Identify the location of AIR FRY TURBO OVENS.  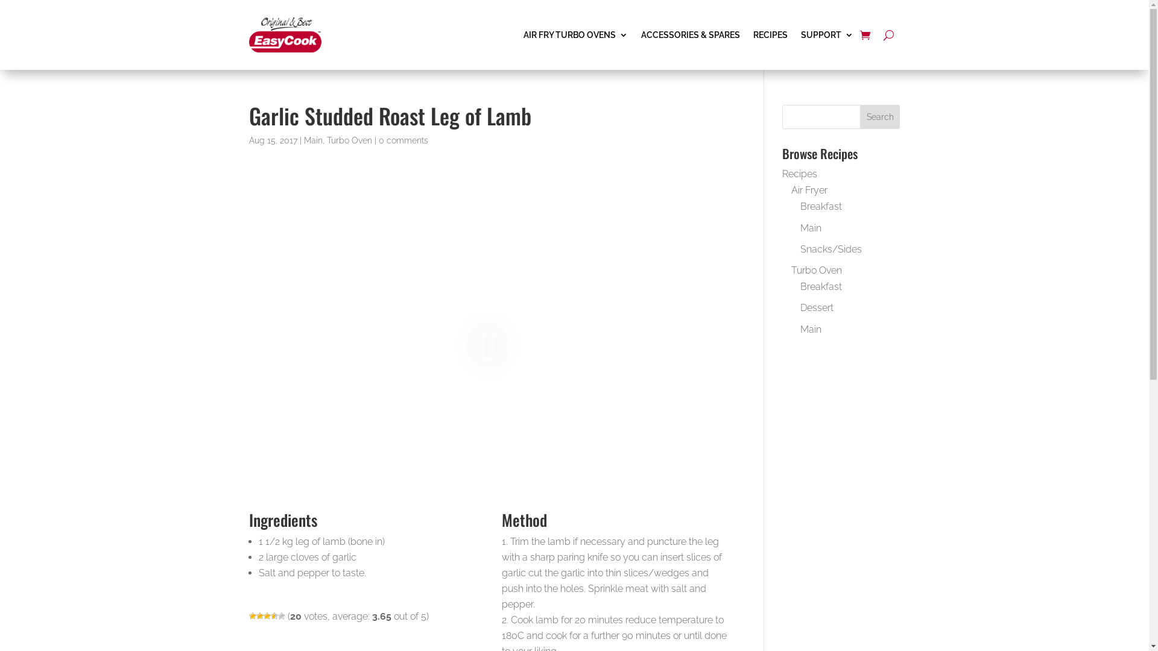
(575, 35).